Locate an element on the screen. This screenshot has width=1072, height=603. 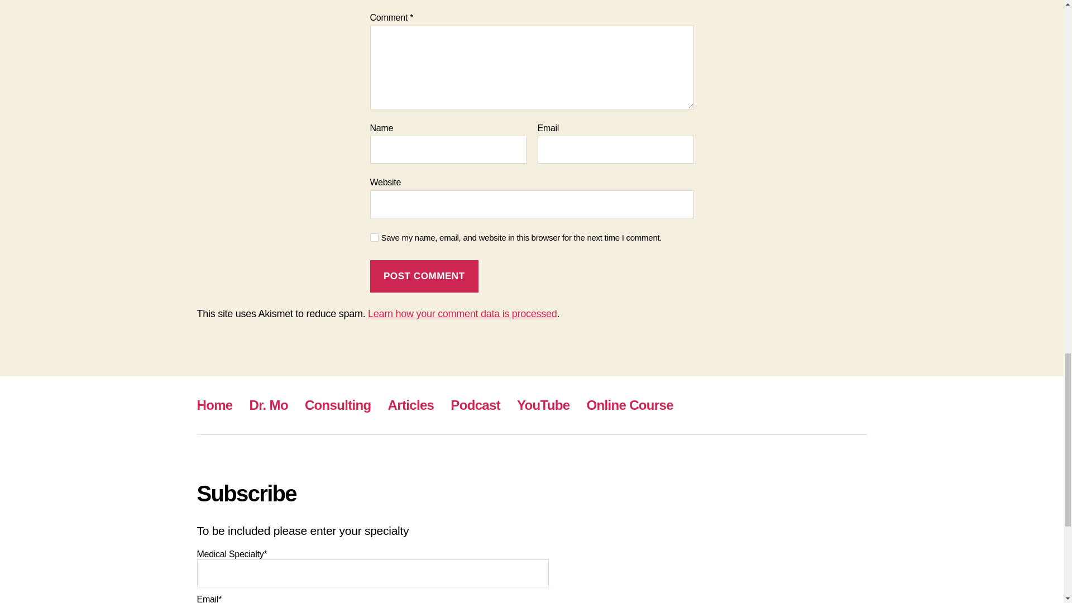
Post Comment is located at coordinates (424, 276).